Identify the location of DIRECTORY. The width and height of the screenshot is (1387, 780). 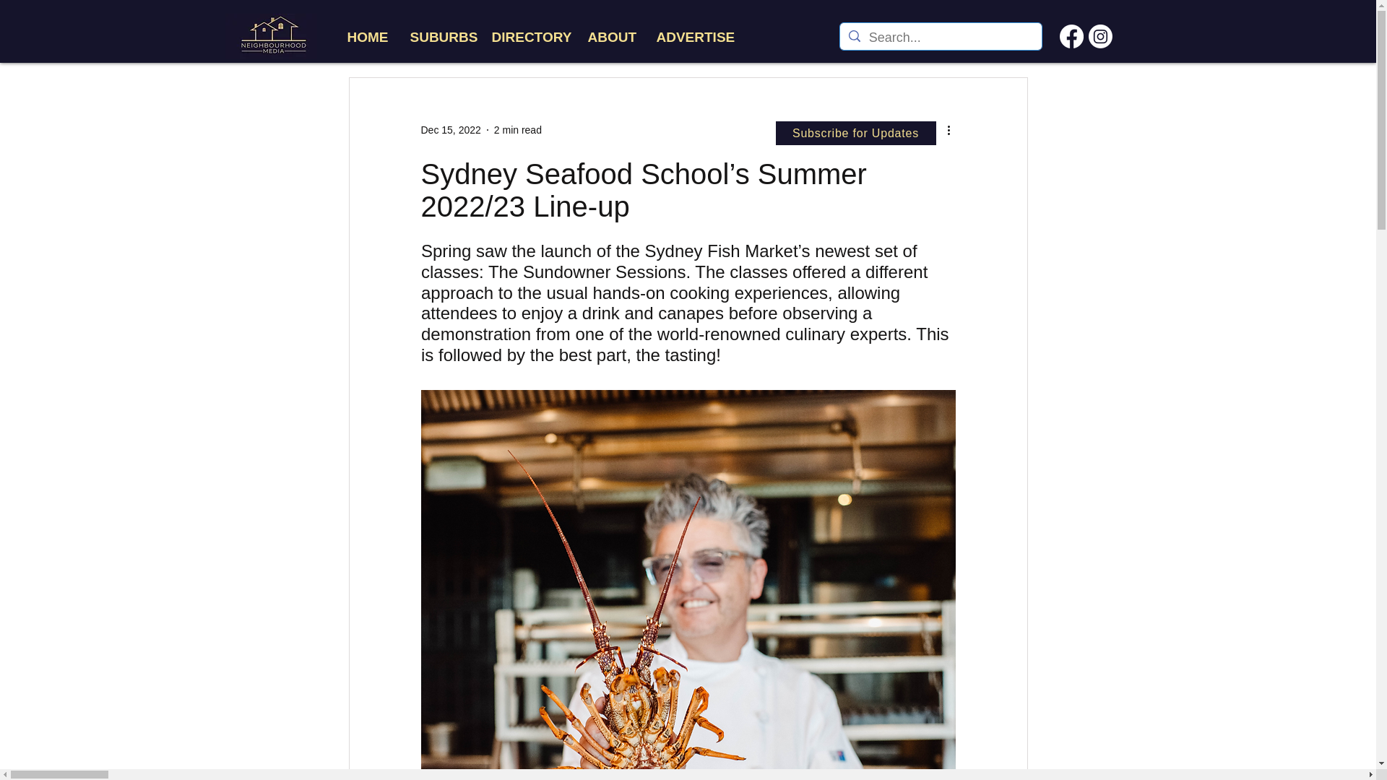
(529, 36).